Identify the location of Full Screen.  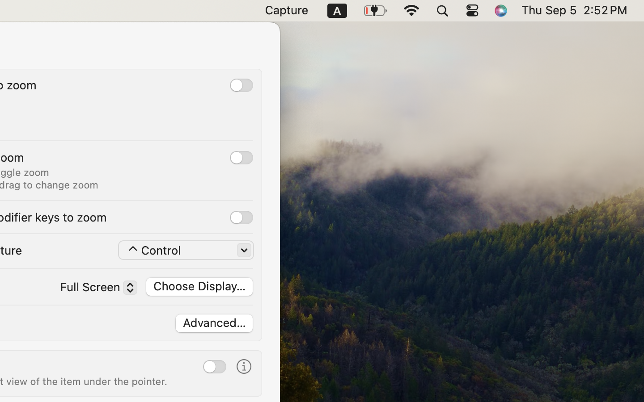
(94, 289).